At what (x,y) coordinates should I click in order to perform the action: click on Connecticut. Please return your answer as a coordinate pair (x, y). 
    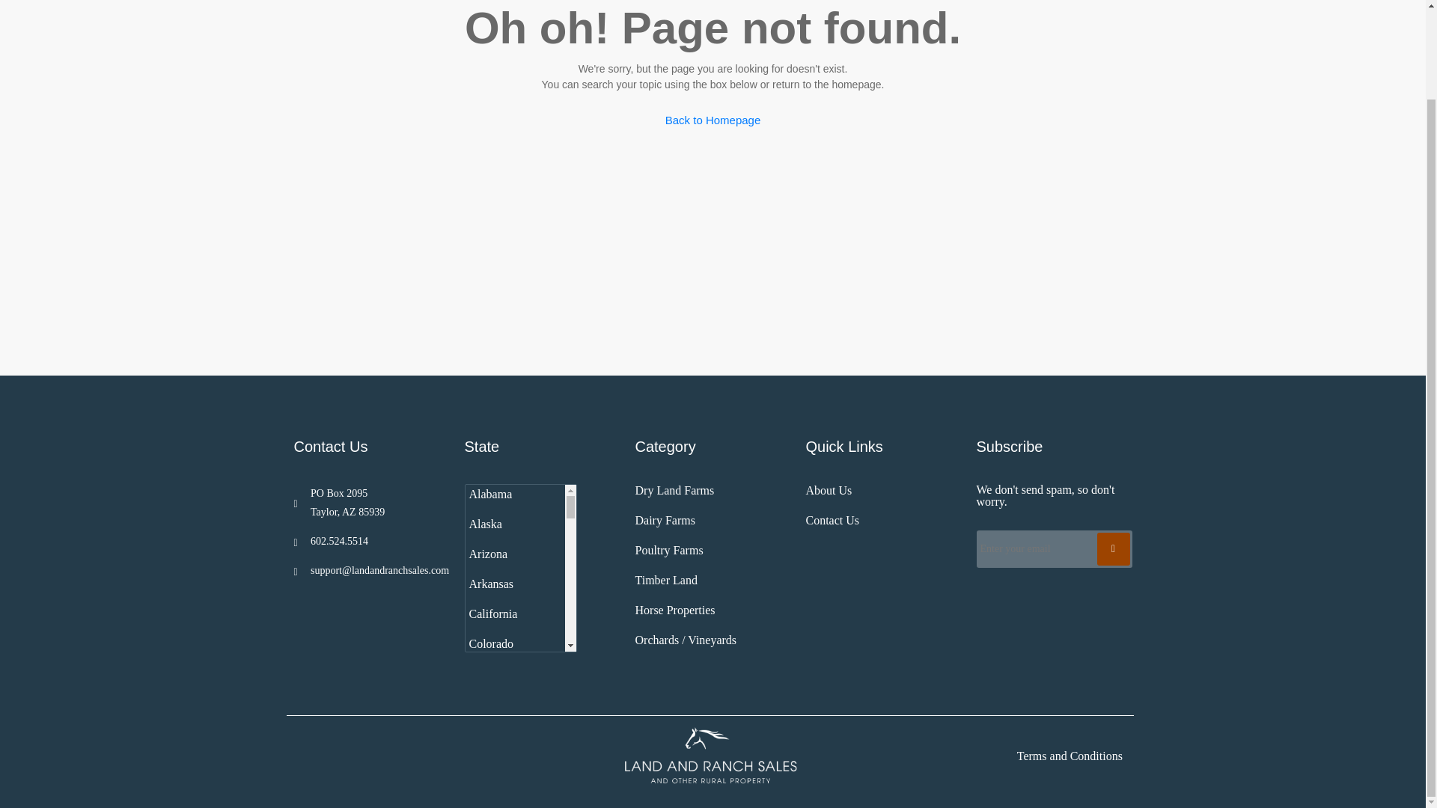
    Looking at the image, I should click on (513, 674).